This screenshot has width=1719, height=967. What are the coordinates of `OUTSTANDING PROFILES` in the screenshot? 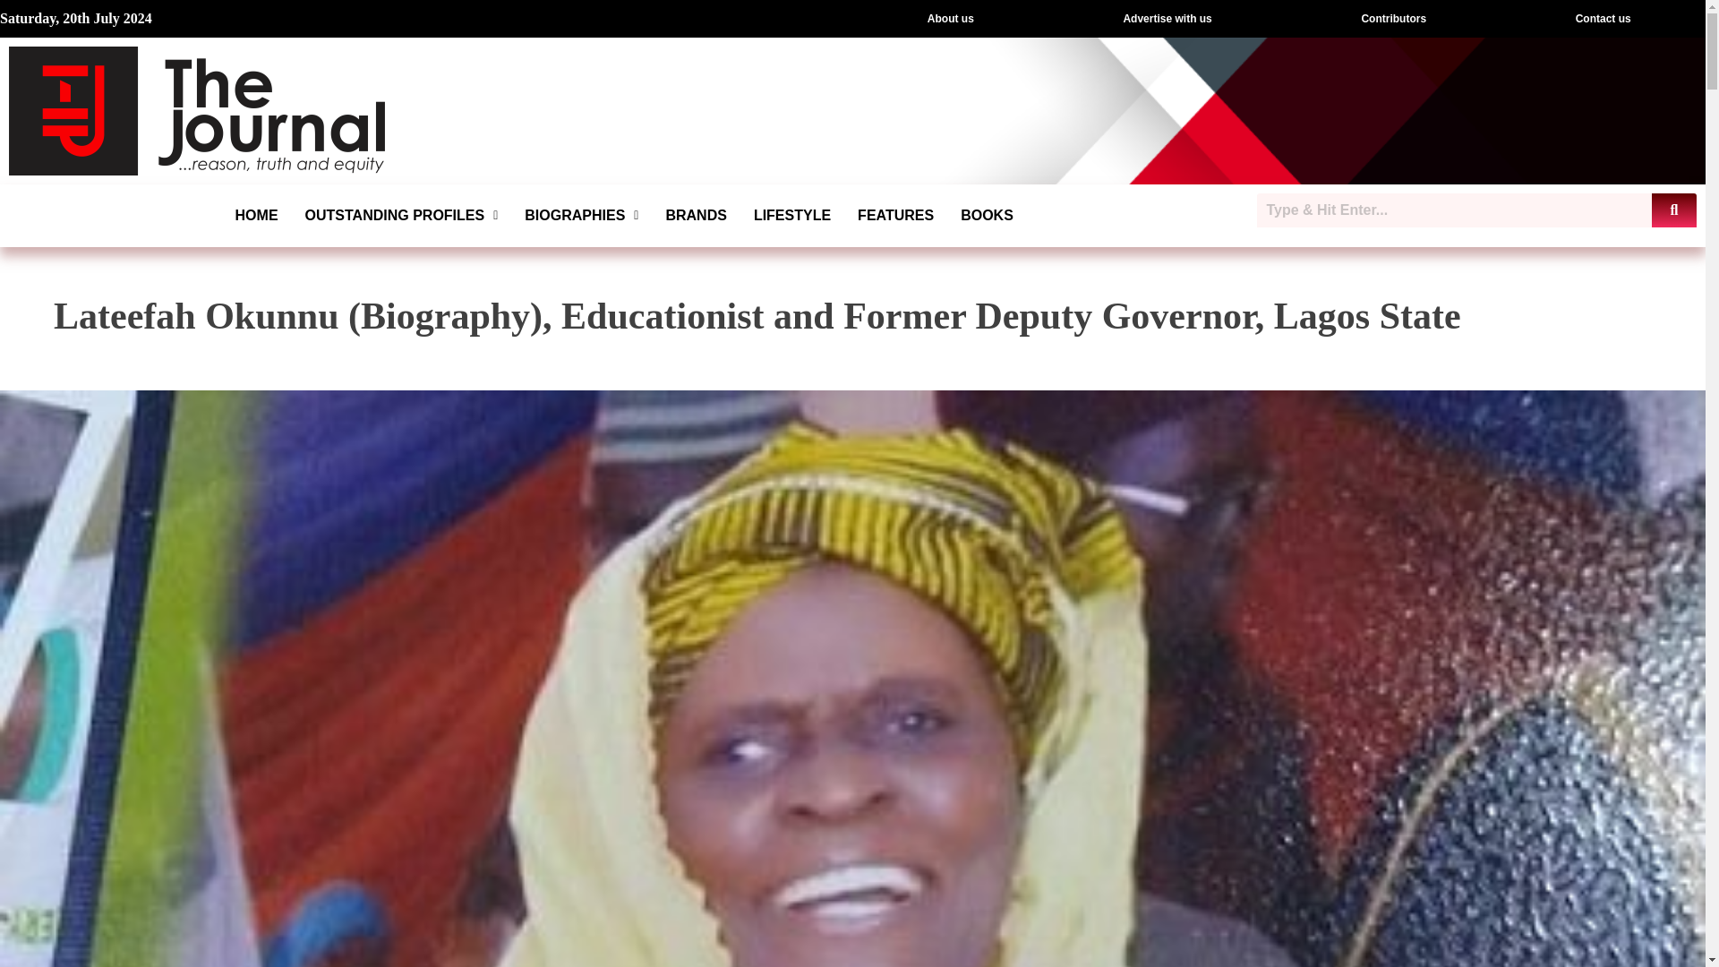 It's located at (402, 215).